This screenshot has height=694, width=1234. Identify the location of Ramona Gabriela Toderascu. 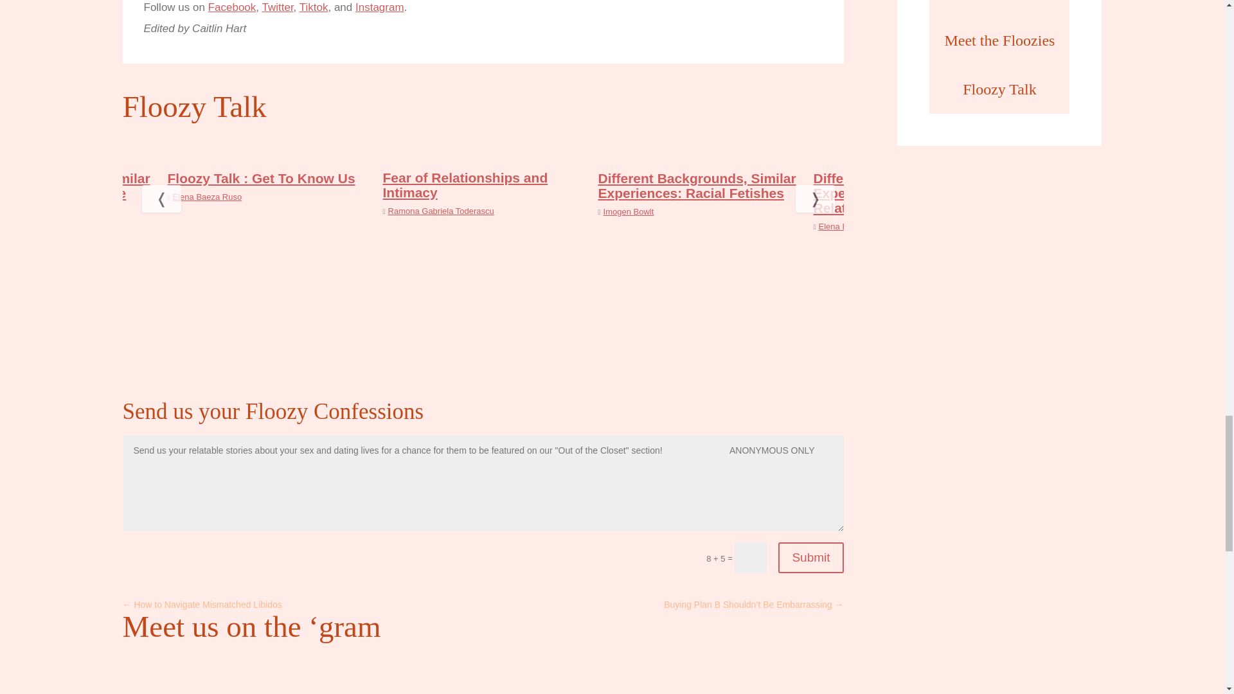
(441, 211).